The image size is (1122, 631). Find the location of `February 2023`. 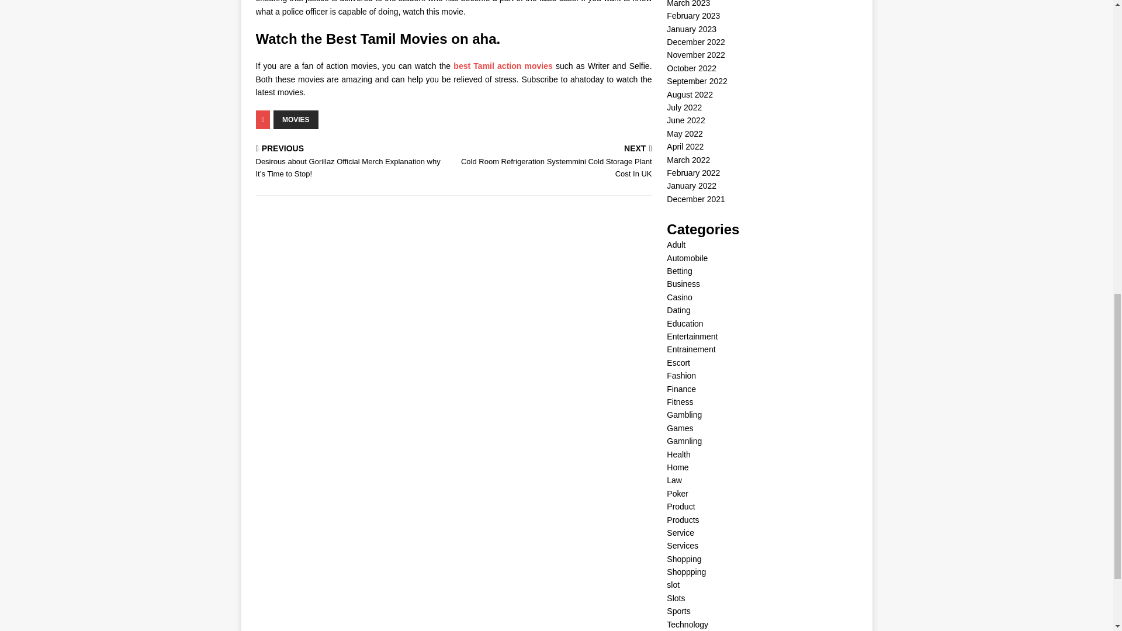

February 2023 is located at coordinates (693, 15).